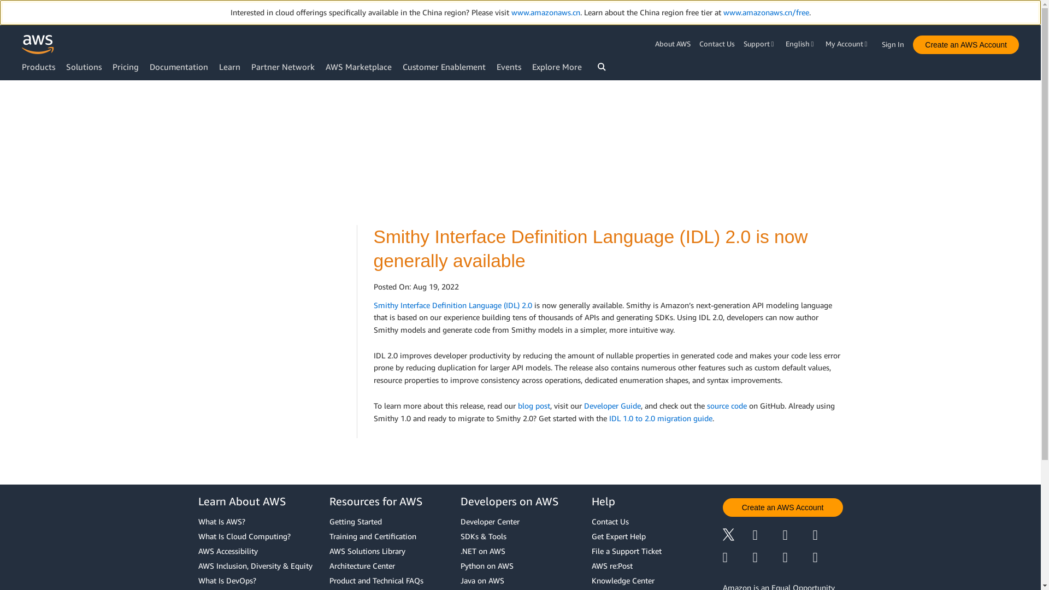 This screenshot has height=590, width=1049. I want to click on Pricing, so click(125, 67).